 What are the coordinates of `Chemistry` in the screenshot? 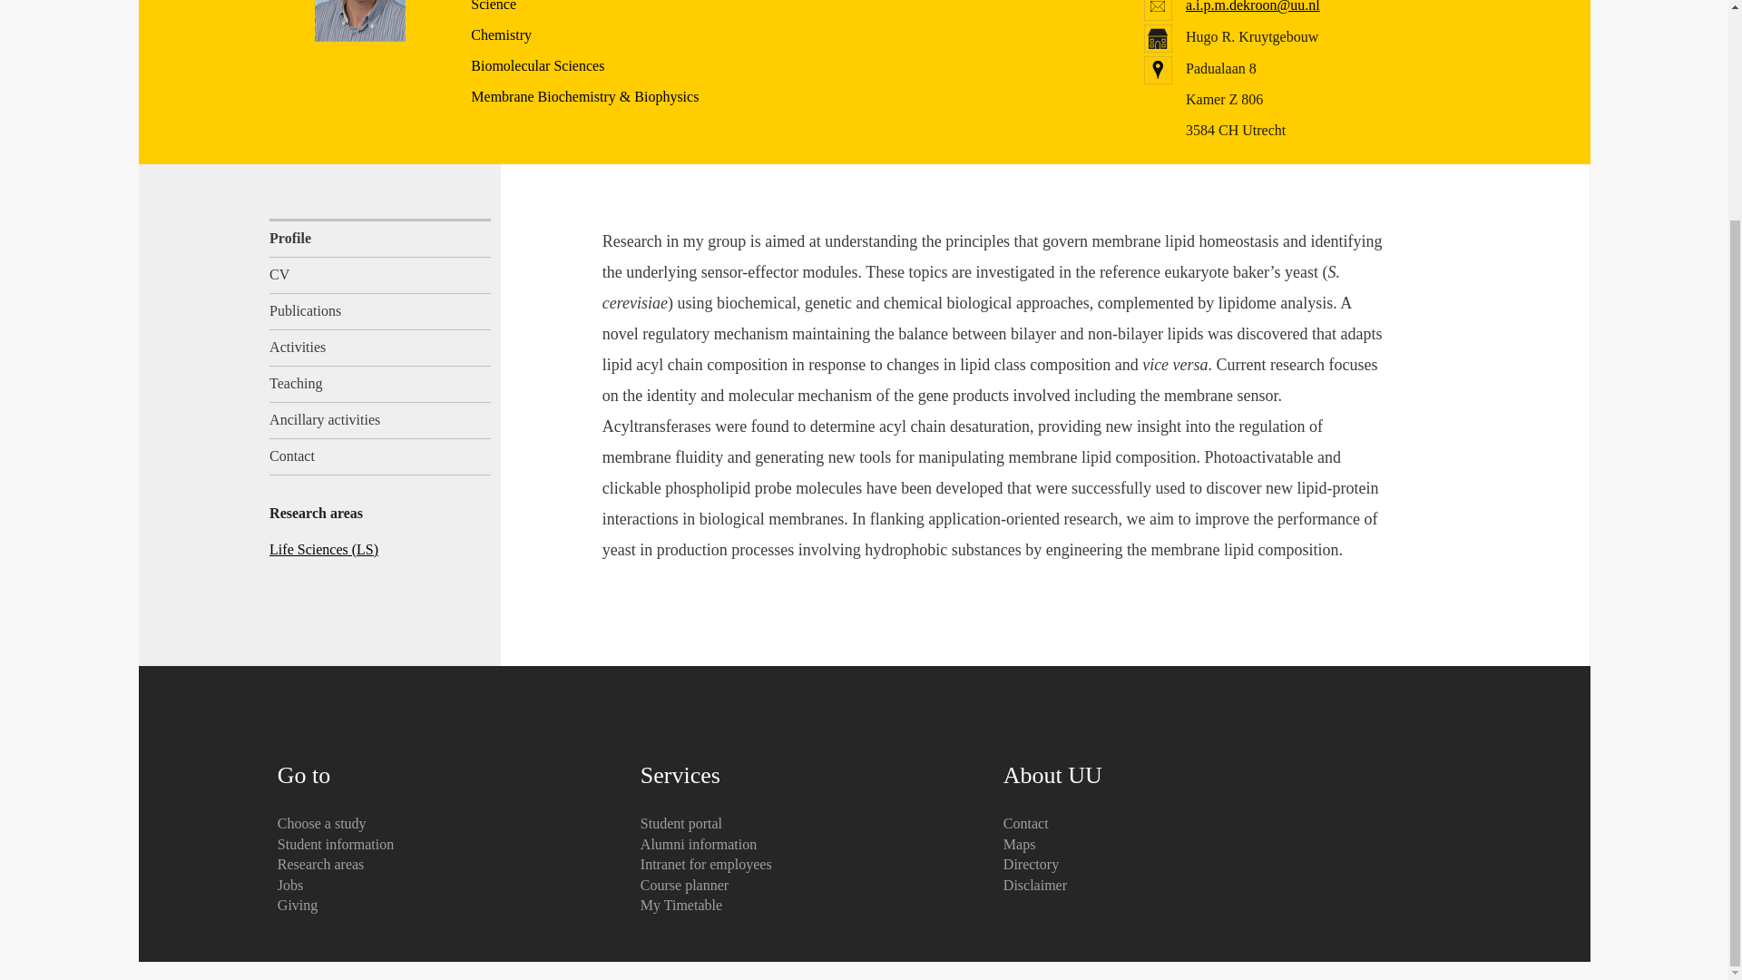 It's located at (501, 34).